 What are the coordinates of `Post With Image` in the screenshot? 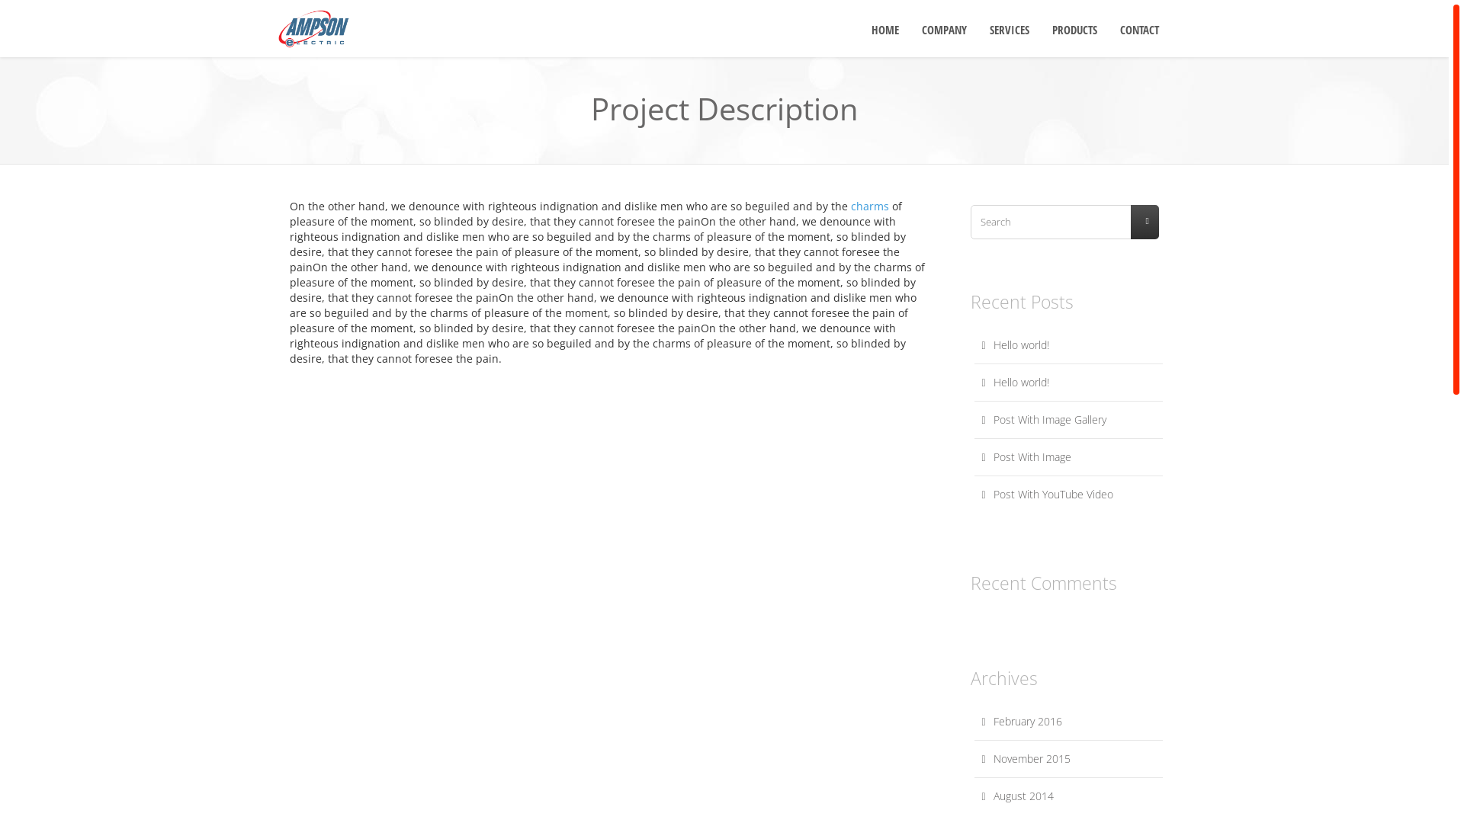 It's located at (1069, 457).